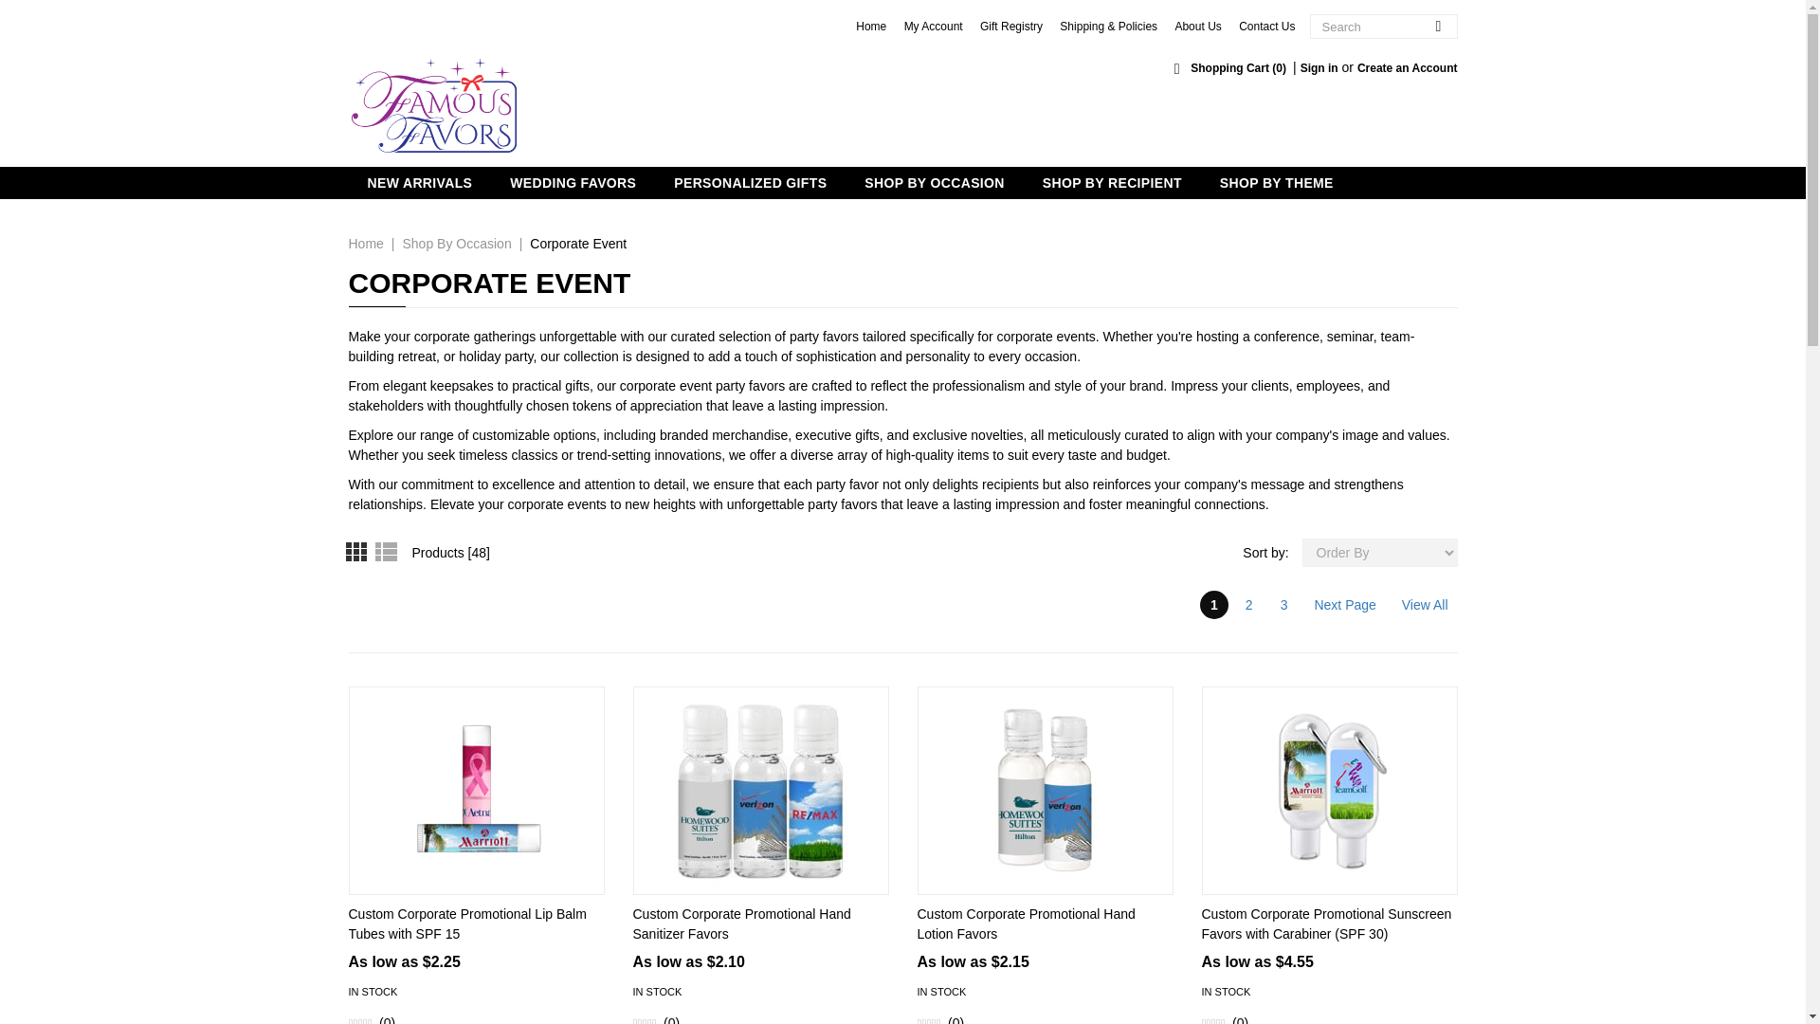 Image resolution: width=1820 pixels, height=1024 pixels. I want to click on Custom Corporate Promotional Hand Sanitizer Favors, so click(742, 923).